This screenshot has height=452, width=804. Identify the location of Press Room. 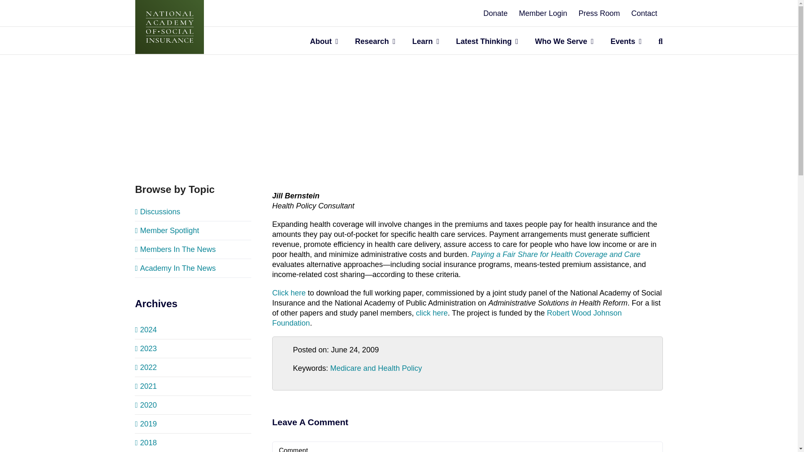
(599, 13).